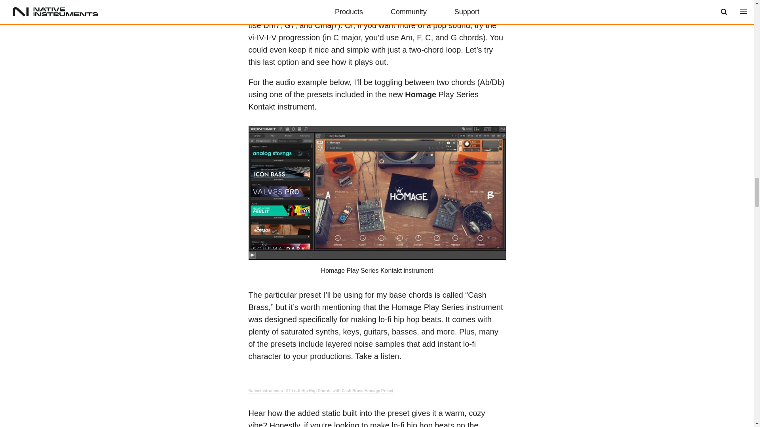 The height and width of the screenshot is (427, 760). I want to click on NativeInstruments, so click(265, 391).